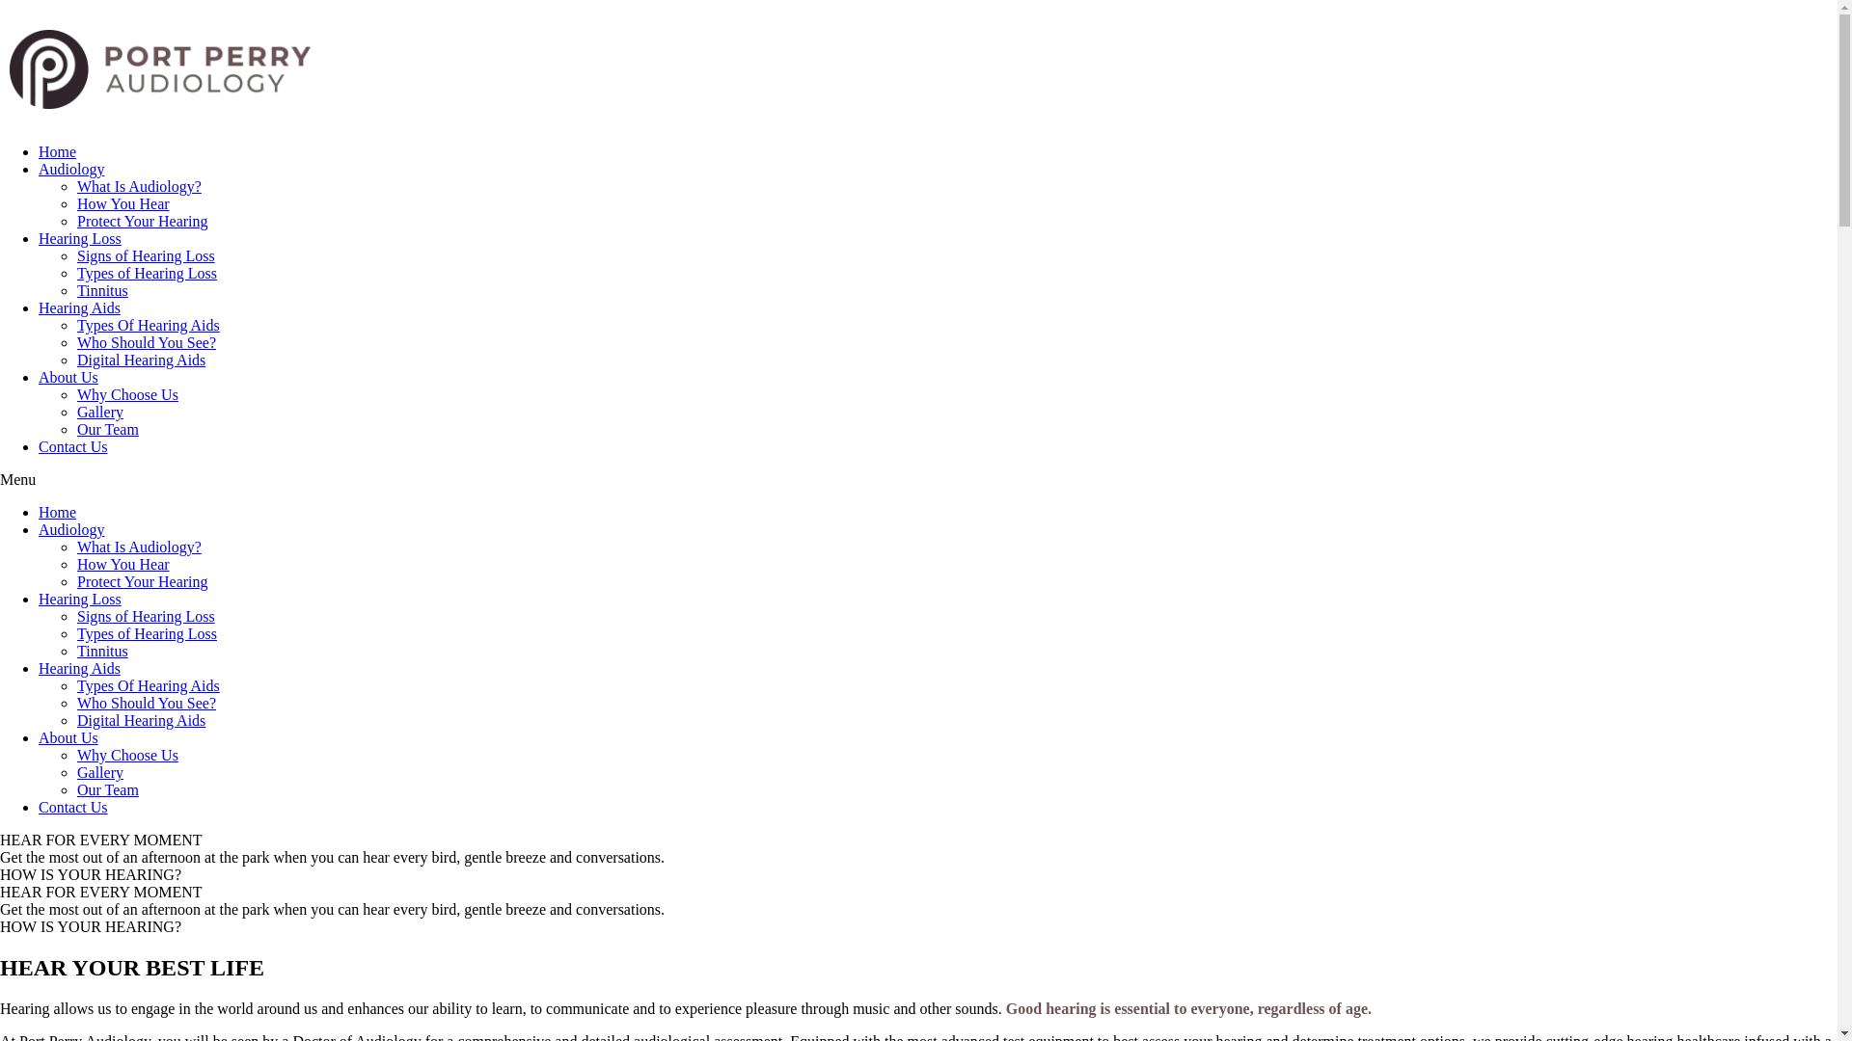 The width and height of the screenshot is (1852, 1041). What do you see at coordinates (147, 634) in the screenshot?
I see `Types of Hearing Loss` at bounding box center [147, 634].